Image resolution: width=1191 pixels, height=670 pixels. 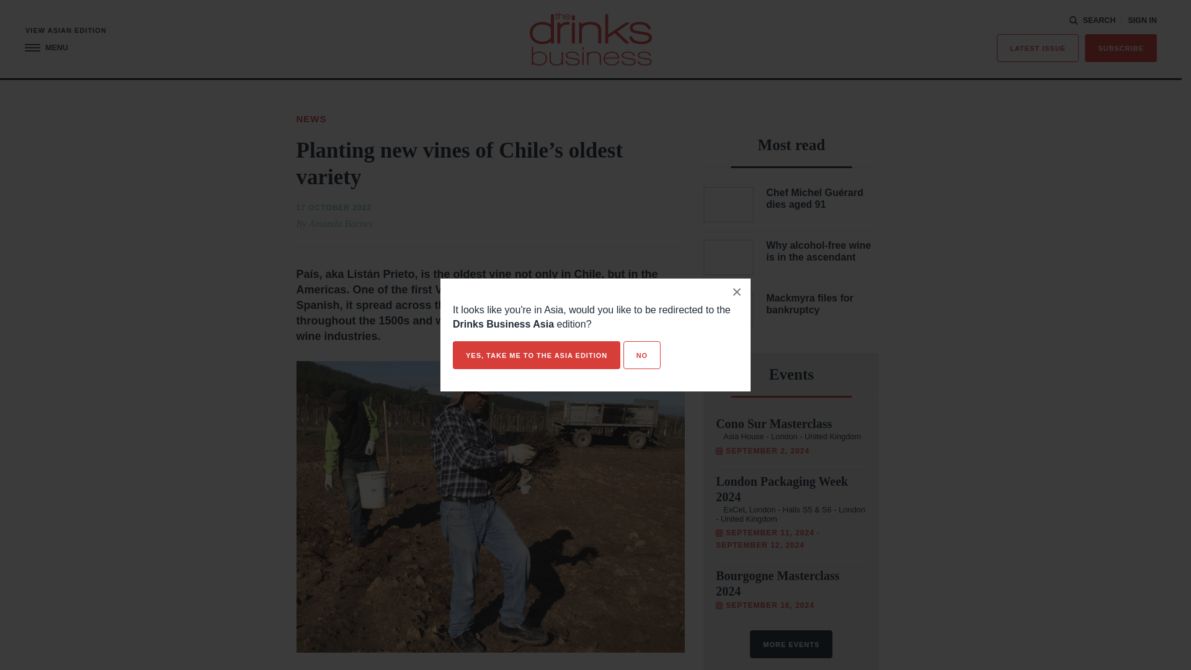 I want to click on SUBSCRIBE, so click(x=1120, y=48).